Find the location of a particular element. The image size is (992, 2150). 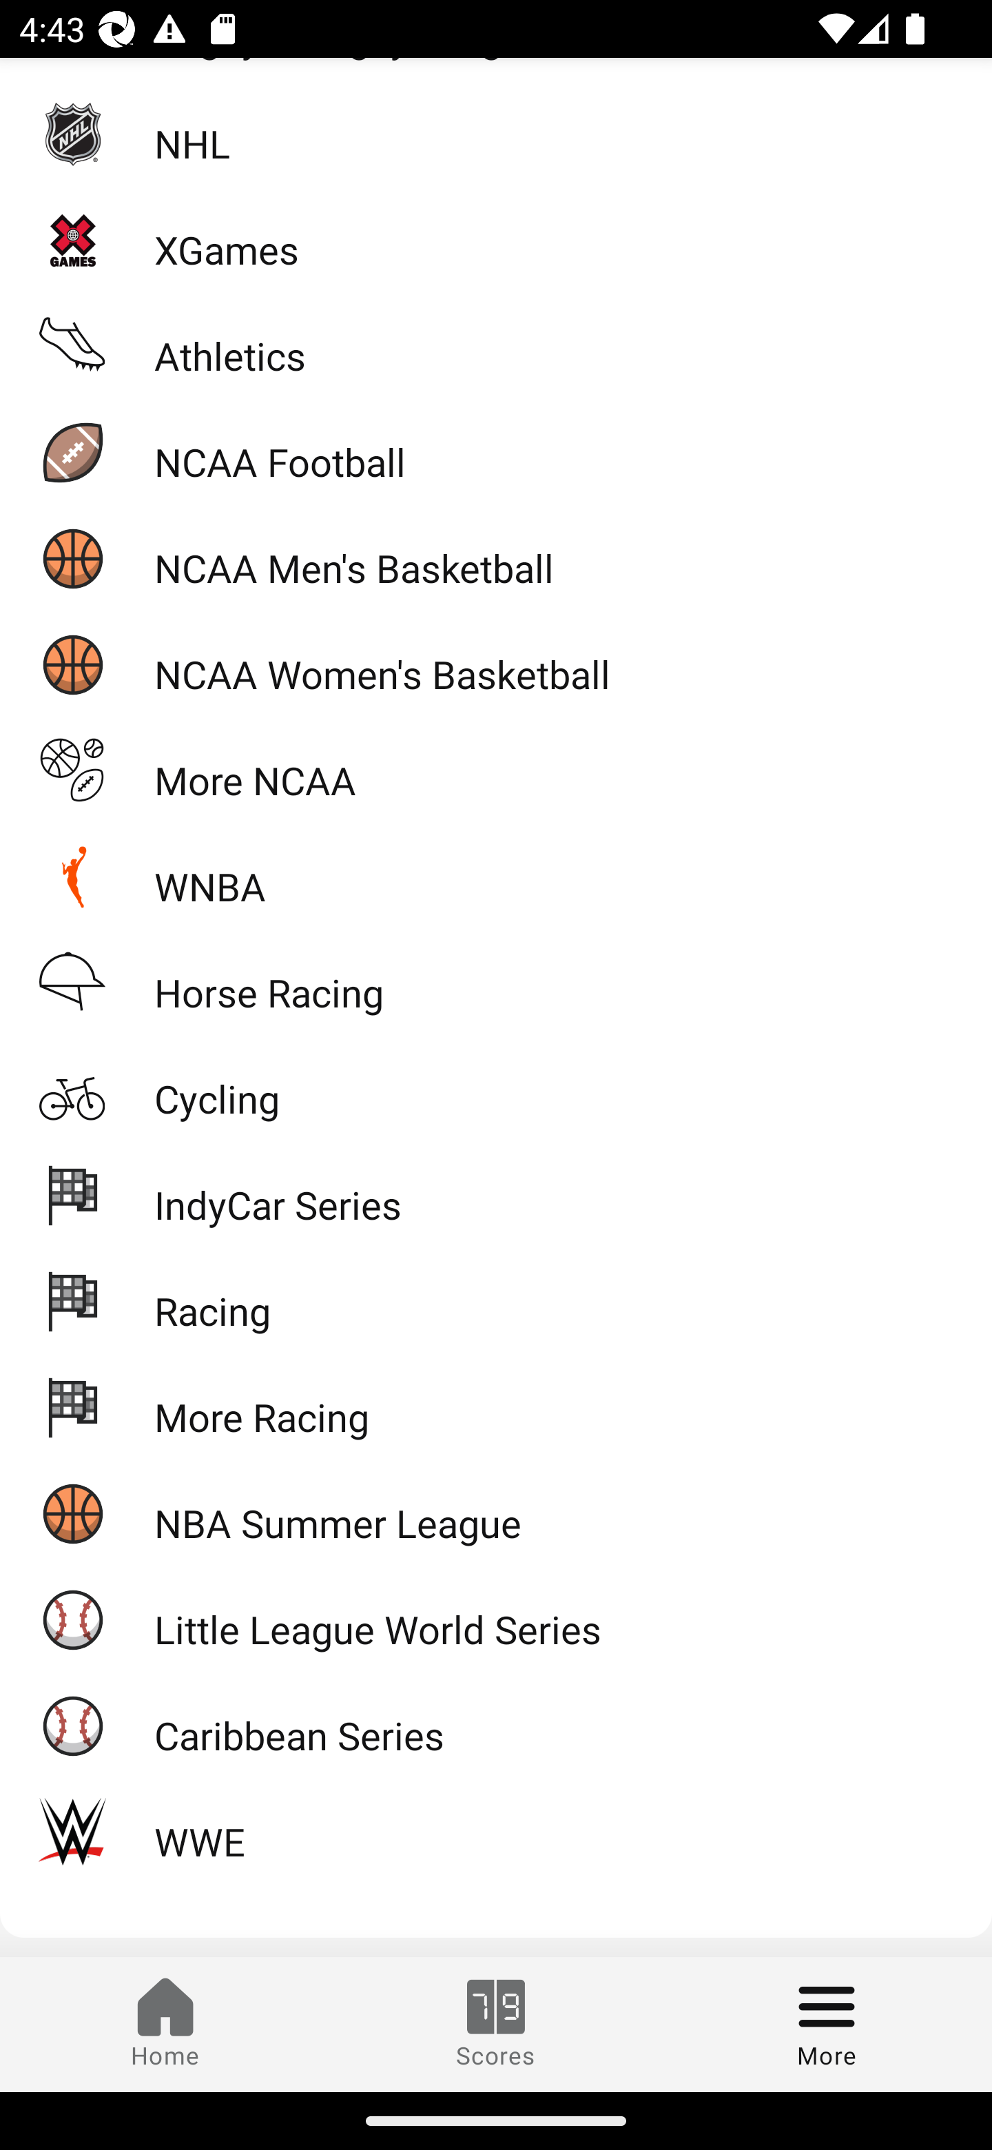

More Racing is located at coordinates (496, 1407).